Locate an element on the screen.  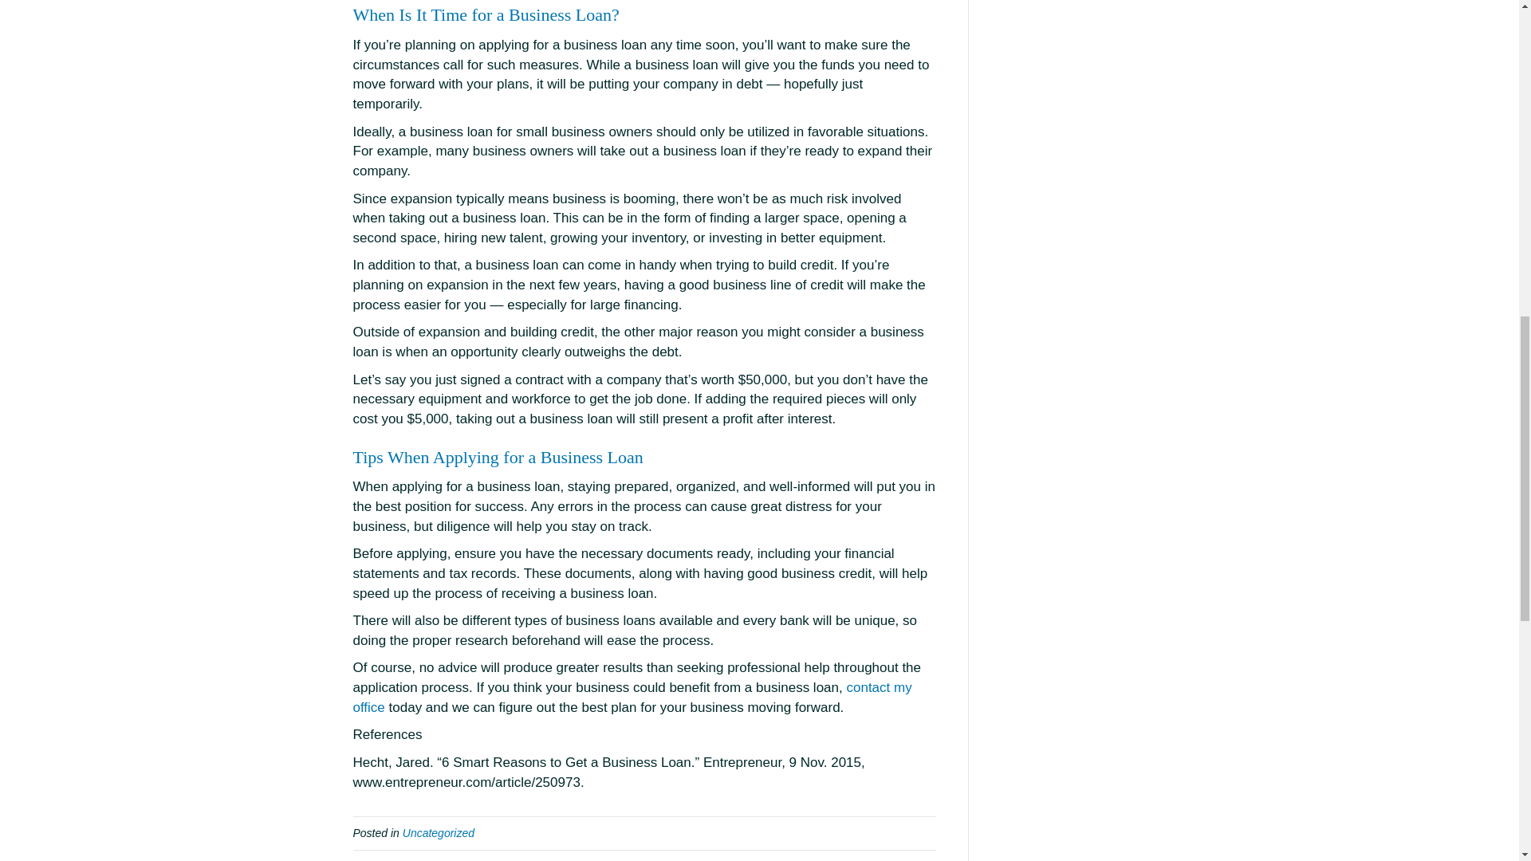
contact my office is located at coordinates (632, 698).